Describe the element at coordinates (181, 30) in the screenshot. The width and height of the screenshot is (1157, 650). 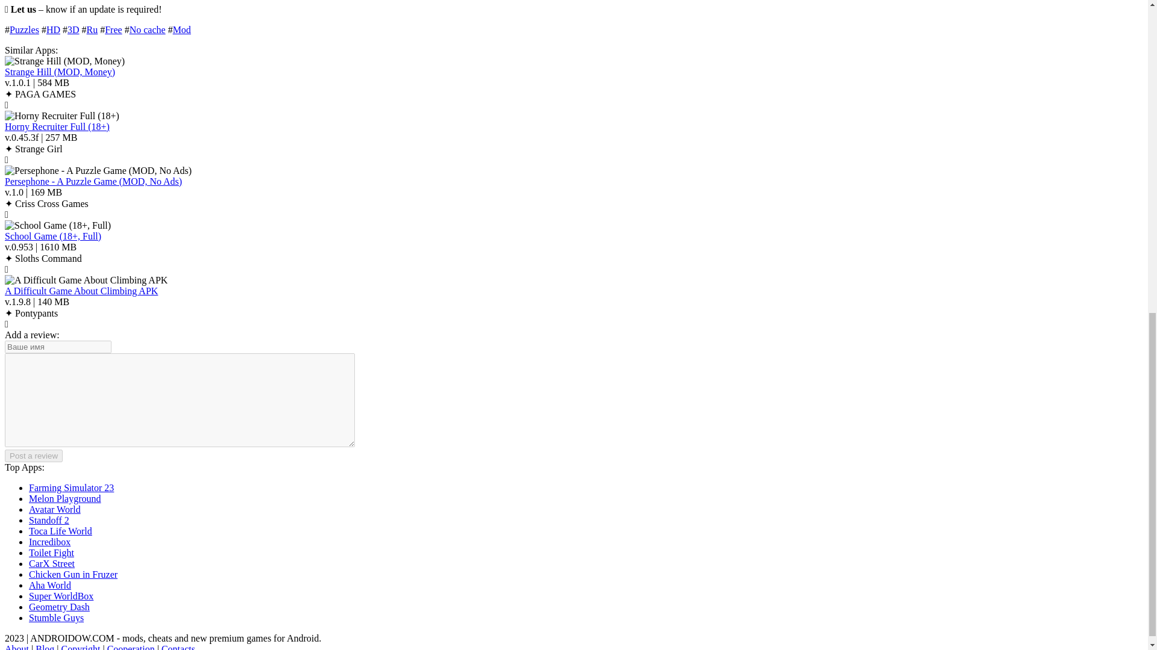
I see `Mod` at that location.